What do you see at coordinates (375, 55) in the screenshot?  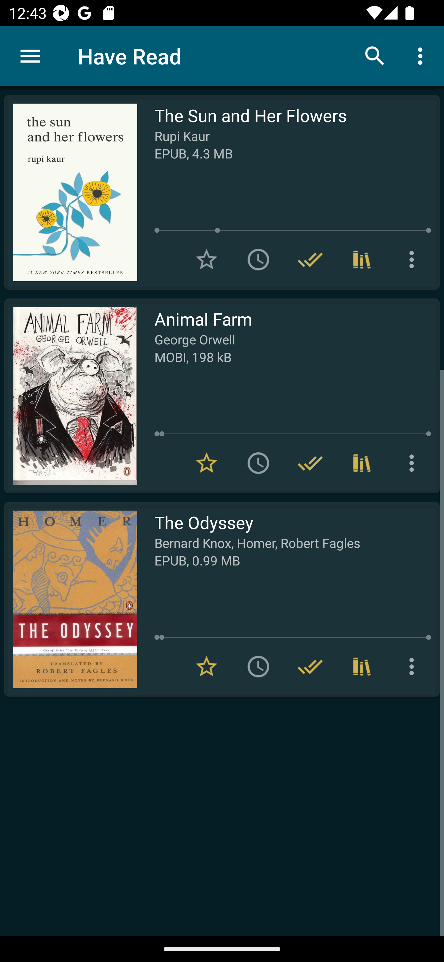 I see `Search books & documents` at bounding box center [375, 55].